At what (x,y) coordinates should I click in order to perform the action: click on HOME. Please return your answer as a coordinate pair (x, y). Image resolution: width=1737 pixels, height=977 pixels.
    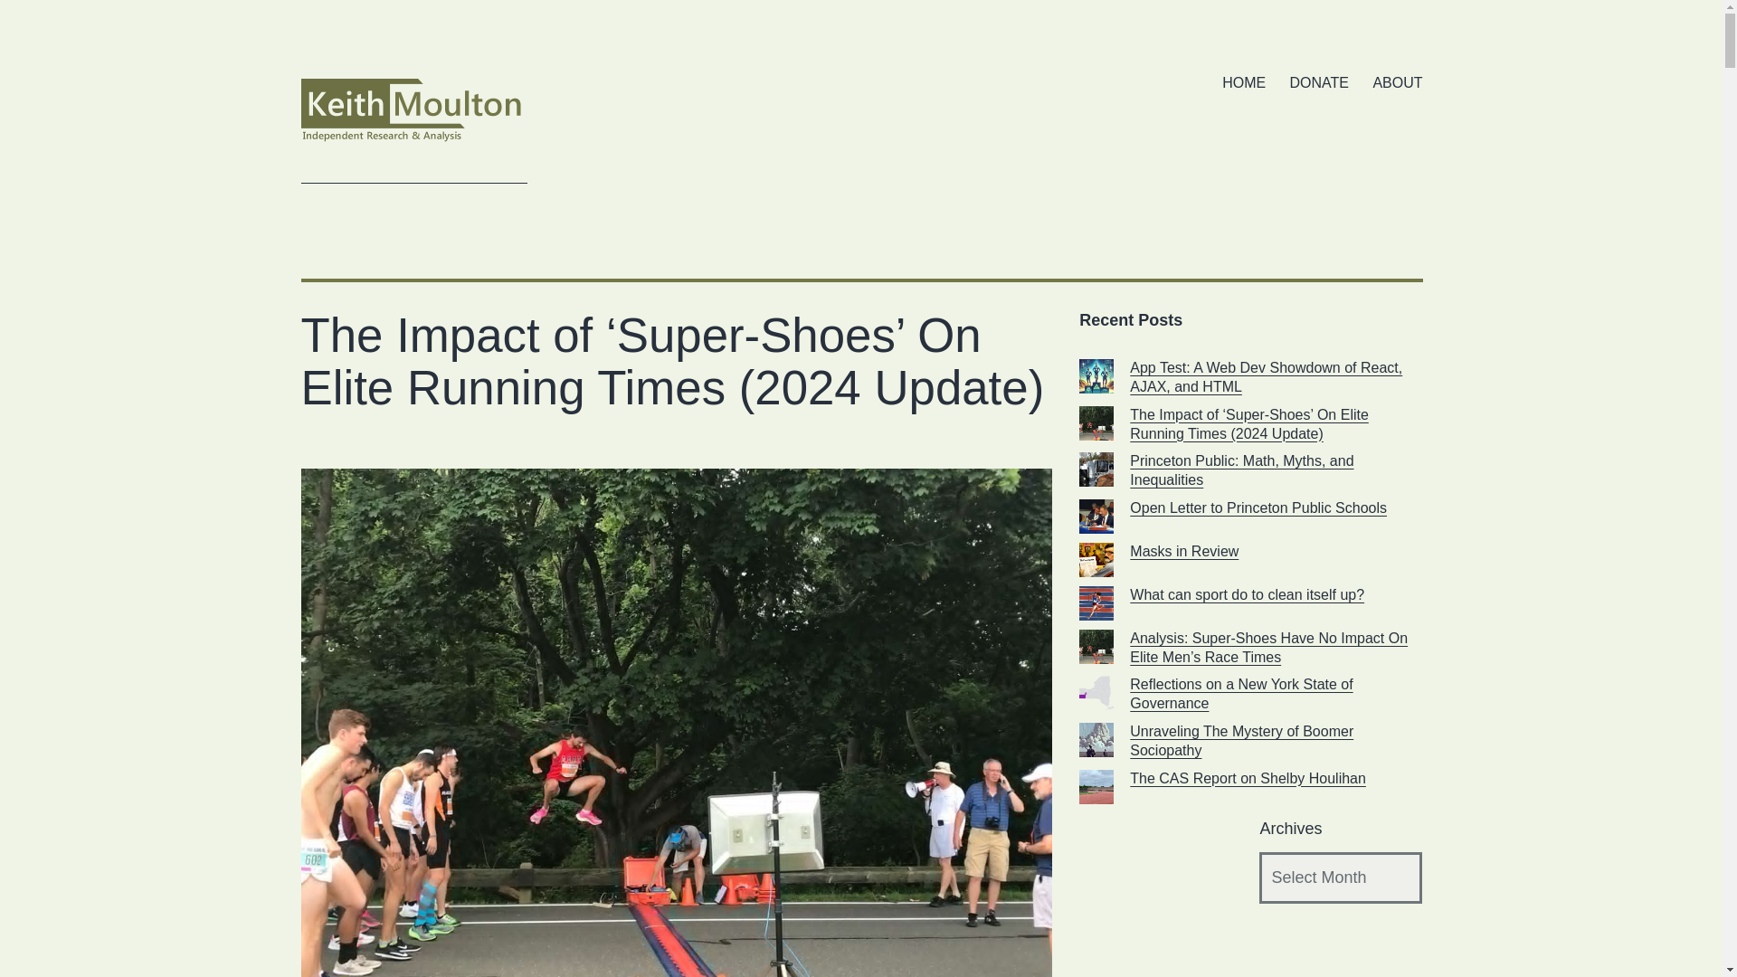
    Looking at the image, I should click on (1243, 83).